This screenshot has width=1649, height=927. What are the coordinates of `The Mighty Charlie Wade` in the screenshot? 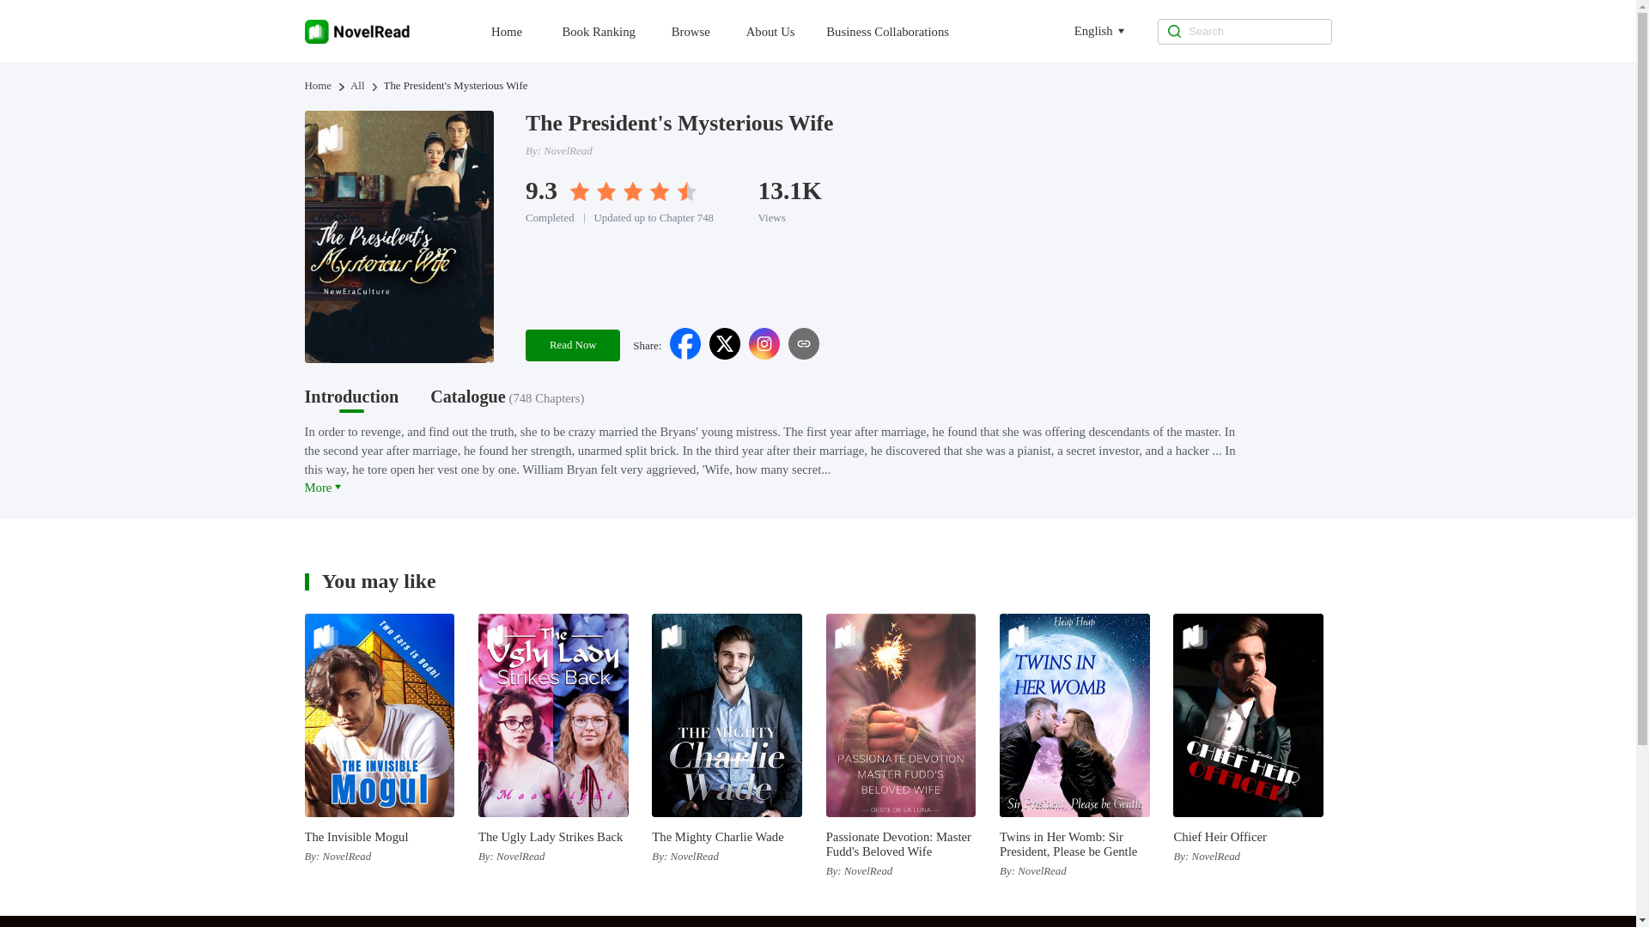 It's located at (727, 836).